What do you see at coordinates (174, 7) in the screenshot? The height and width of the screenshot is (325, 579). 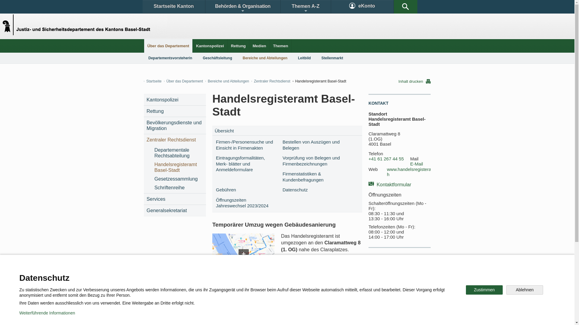 I see `Startseite Kanton` at bounding box center [174, 7].